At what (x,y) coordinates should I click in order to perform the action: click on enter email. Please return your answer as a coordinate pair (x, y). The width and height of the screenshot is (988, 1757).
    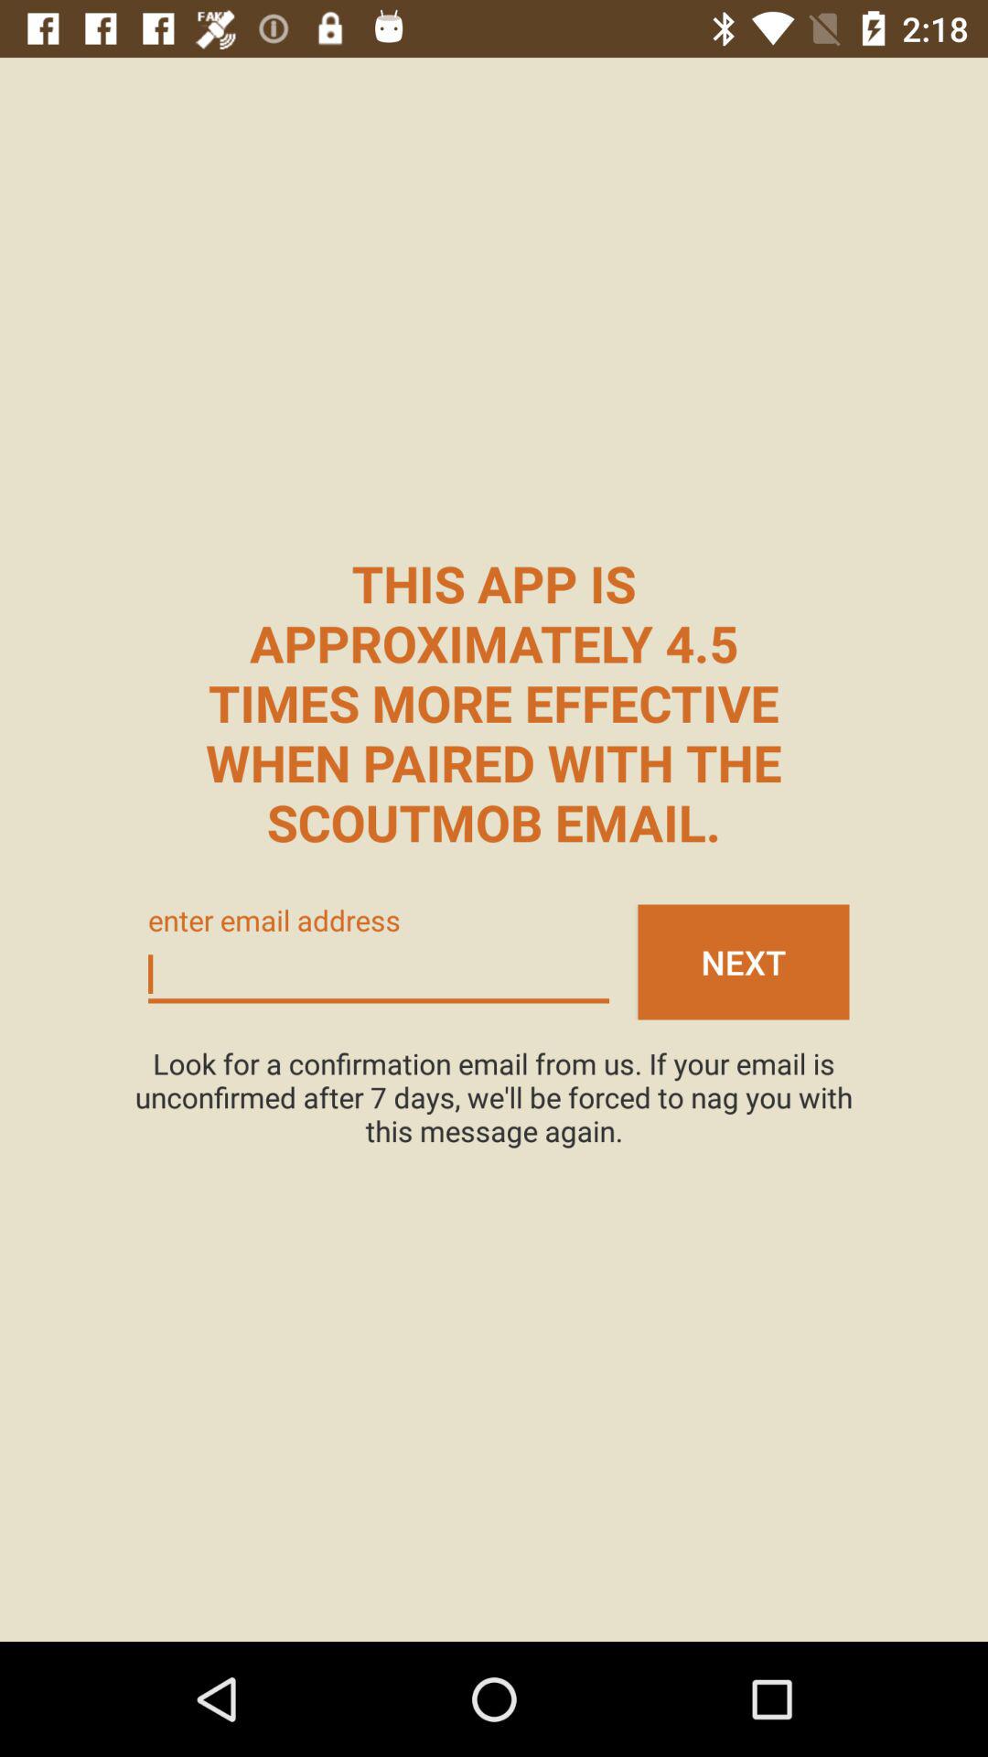
    Looking at the image, I should click on (379, 976).